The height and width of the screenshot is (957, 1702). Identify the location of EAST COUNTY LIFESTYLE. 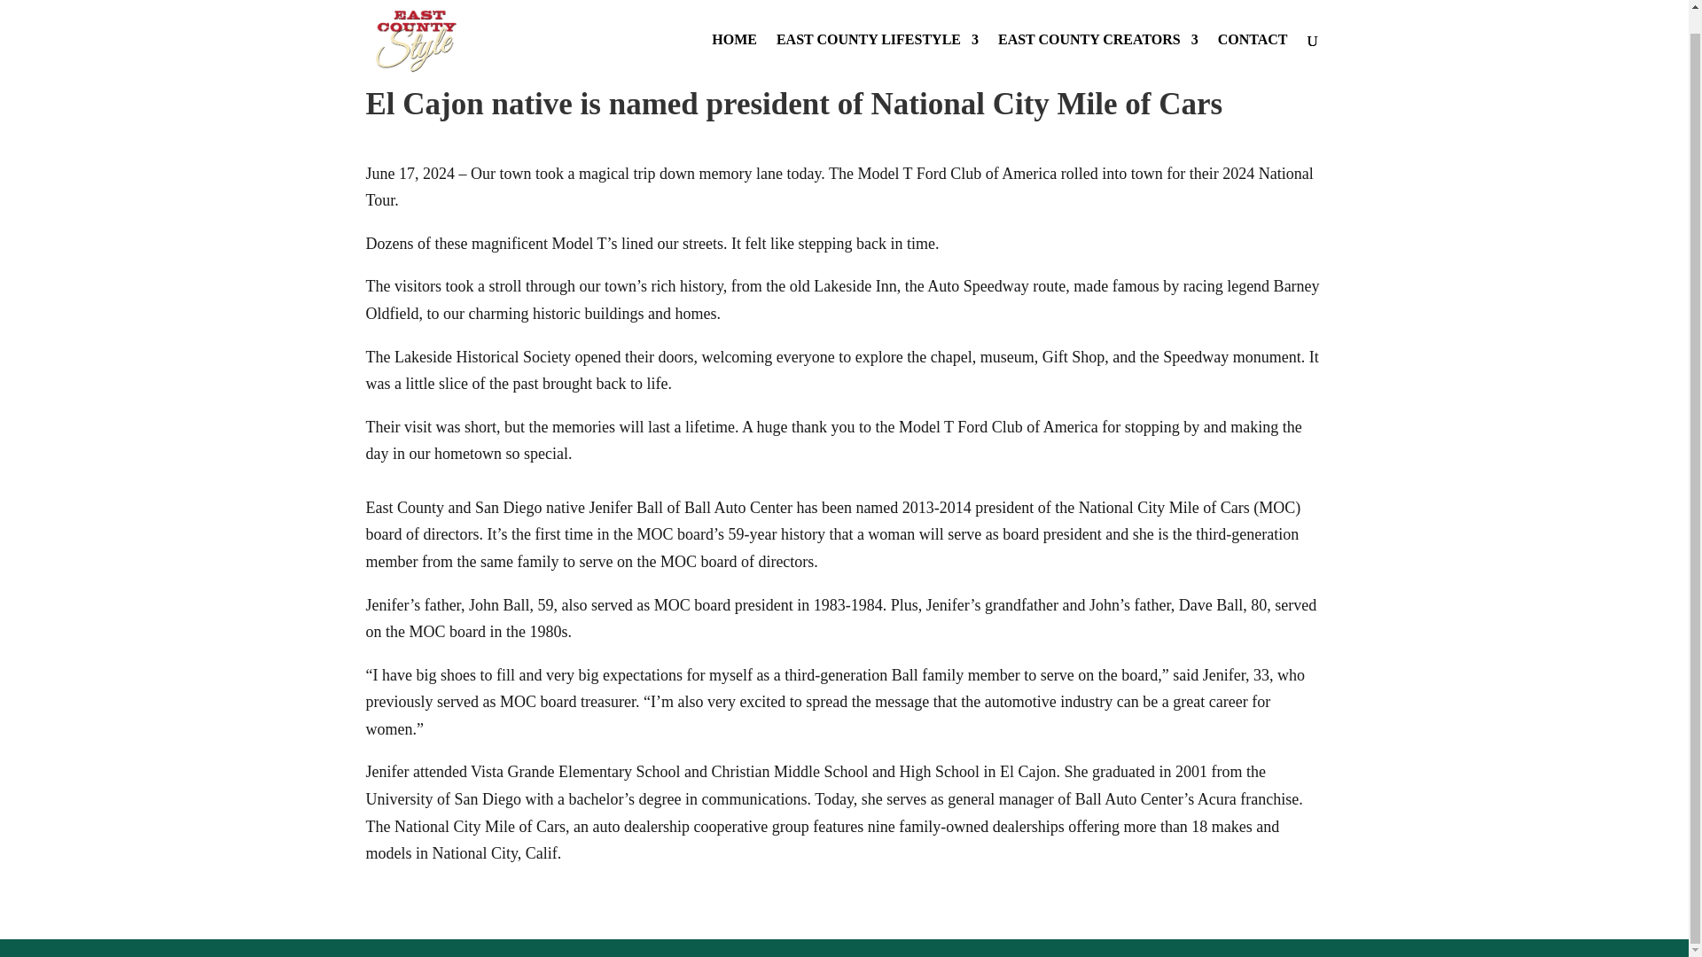
(878, 35).